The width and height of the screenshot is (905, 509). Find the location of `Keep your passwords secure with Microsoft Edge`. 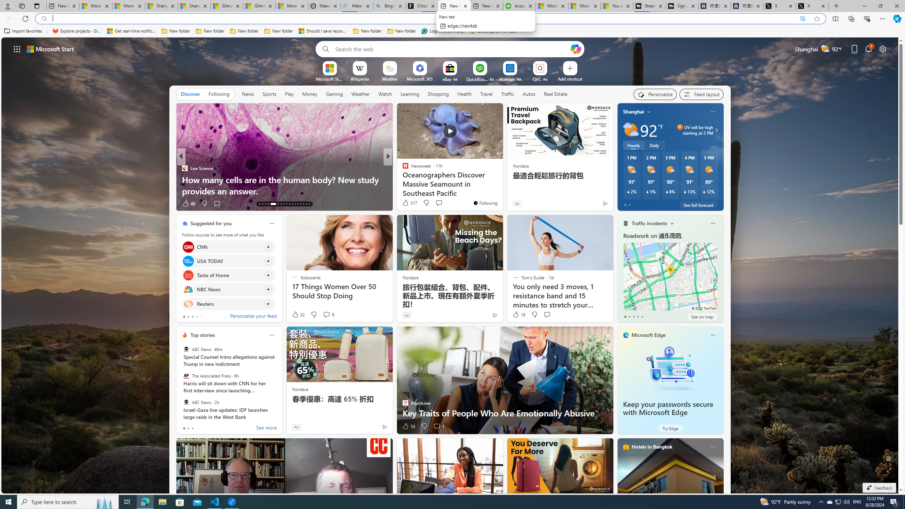

Keep your passwords secure with Microsoft Edge is located at coordinates (668, 409).